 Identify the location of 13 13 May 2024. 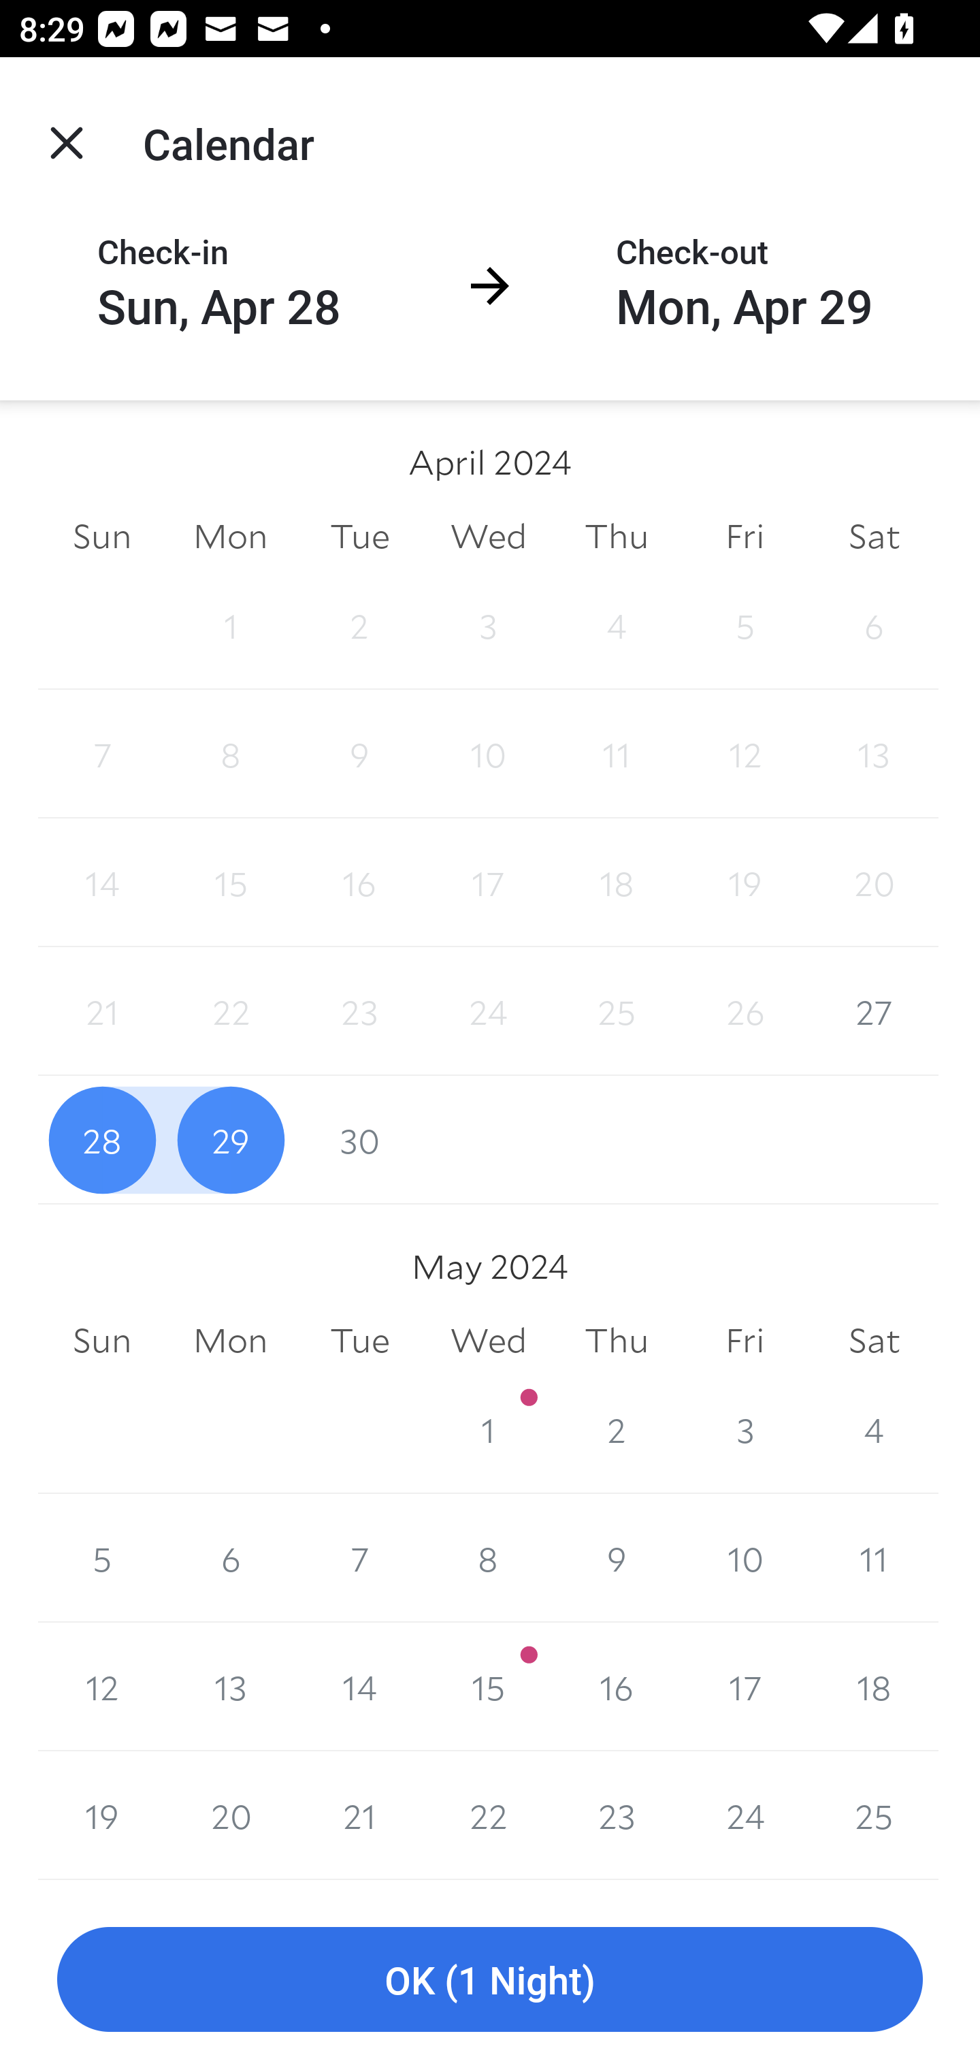
(230, 1687).